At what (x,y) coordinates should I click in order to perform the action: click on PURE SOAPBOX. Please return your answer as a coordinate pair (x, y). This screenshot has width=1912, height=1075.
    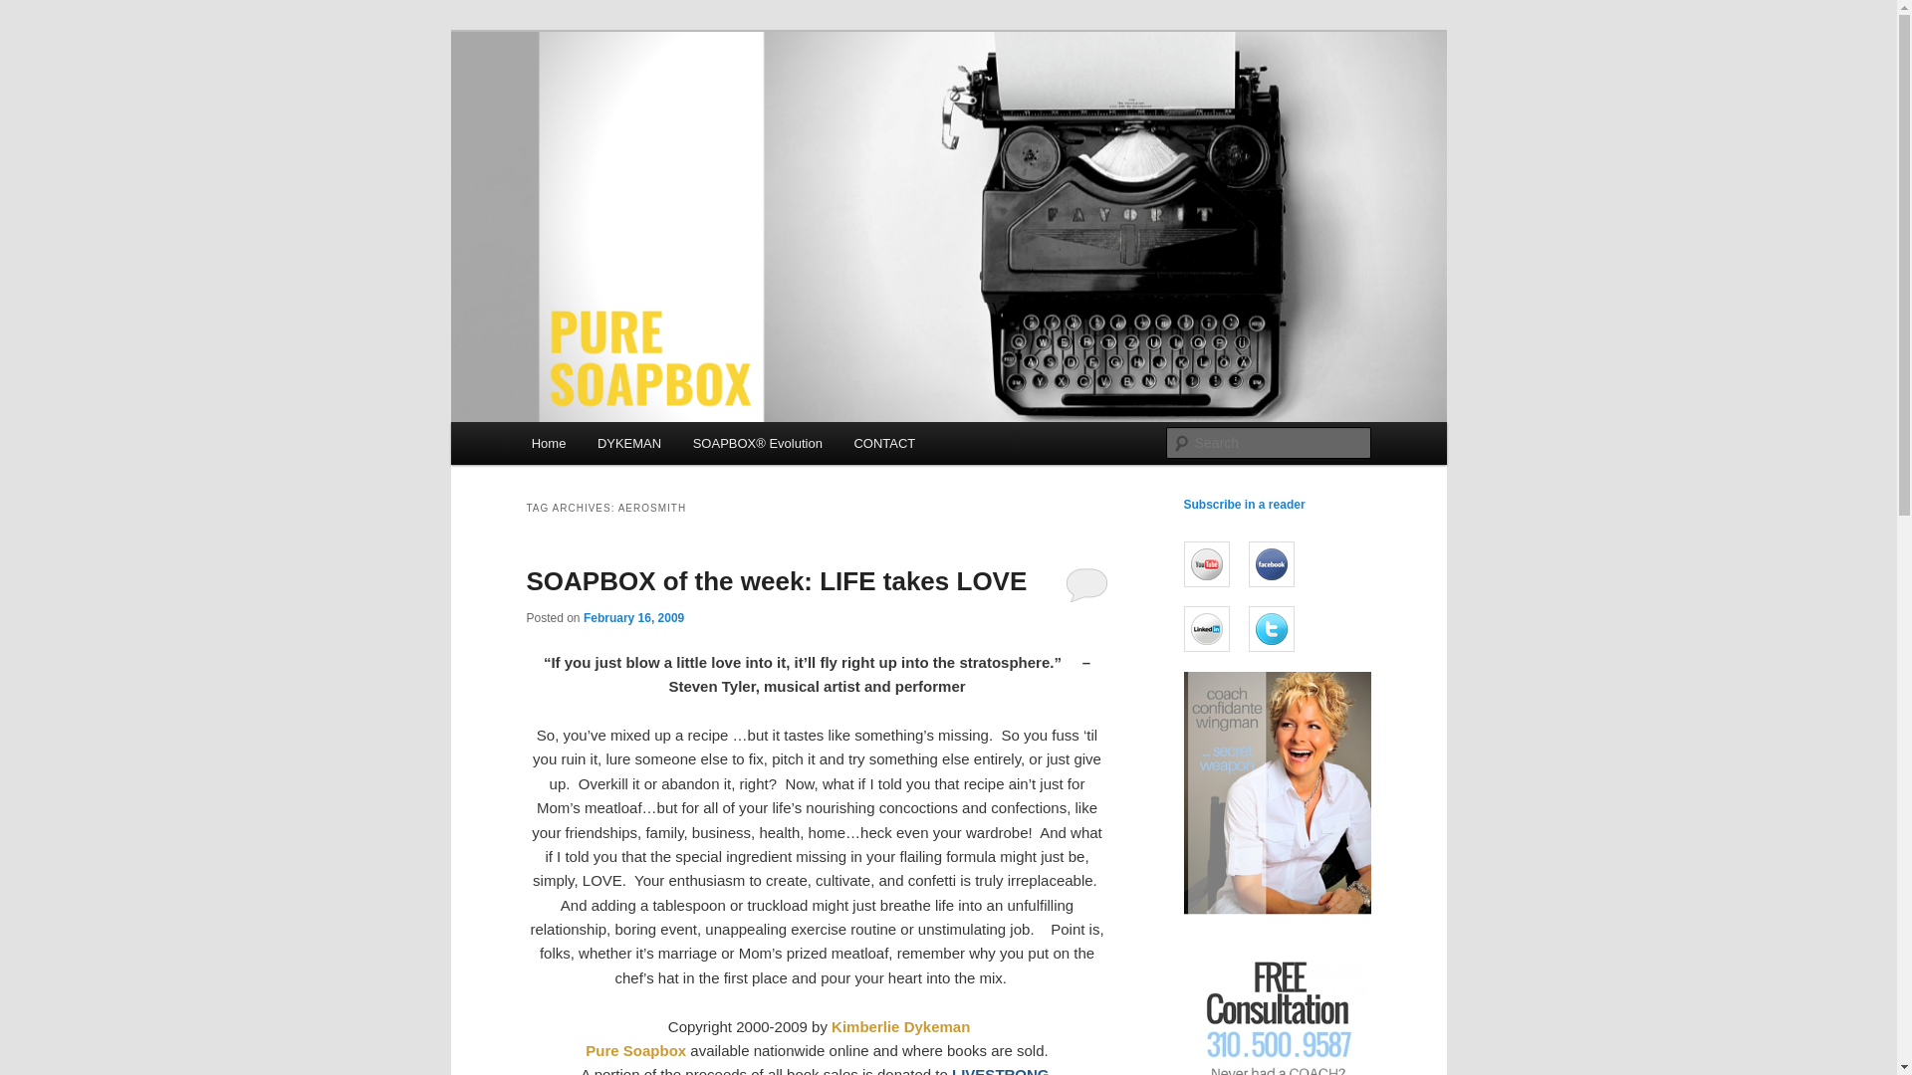
    Looking at the image, I should click on (645, 104).